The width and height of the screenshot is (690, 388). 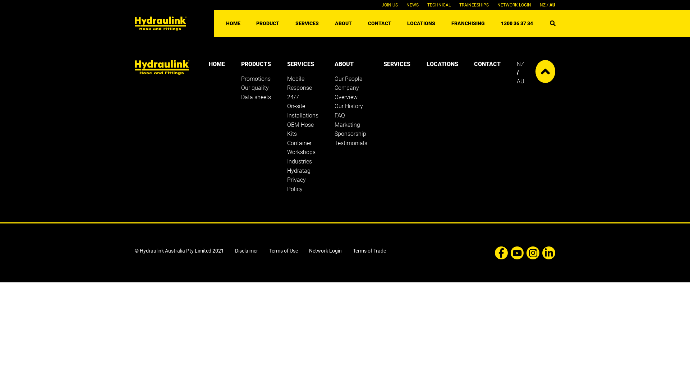 I want to click on Marketing, so click(x=347, y=125).